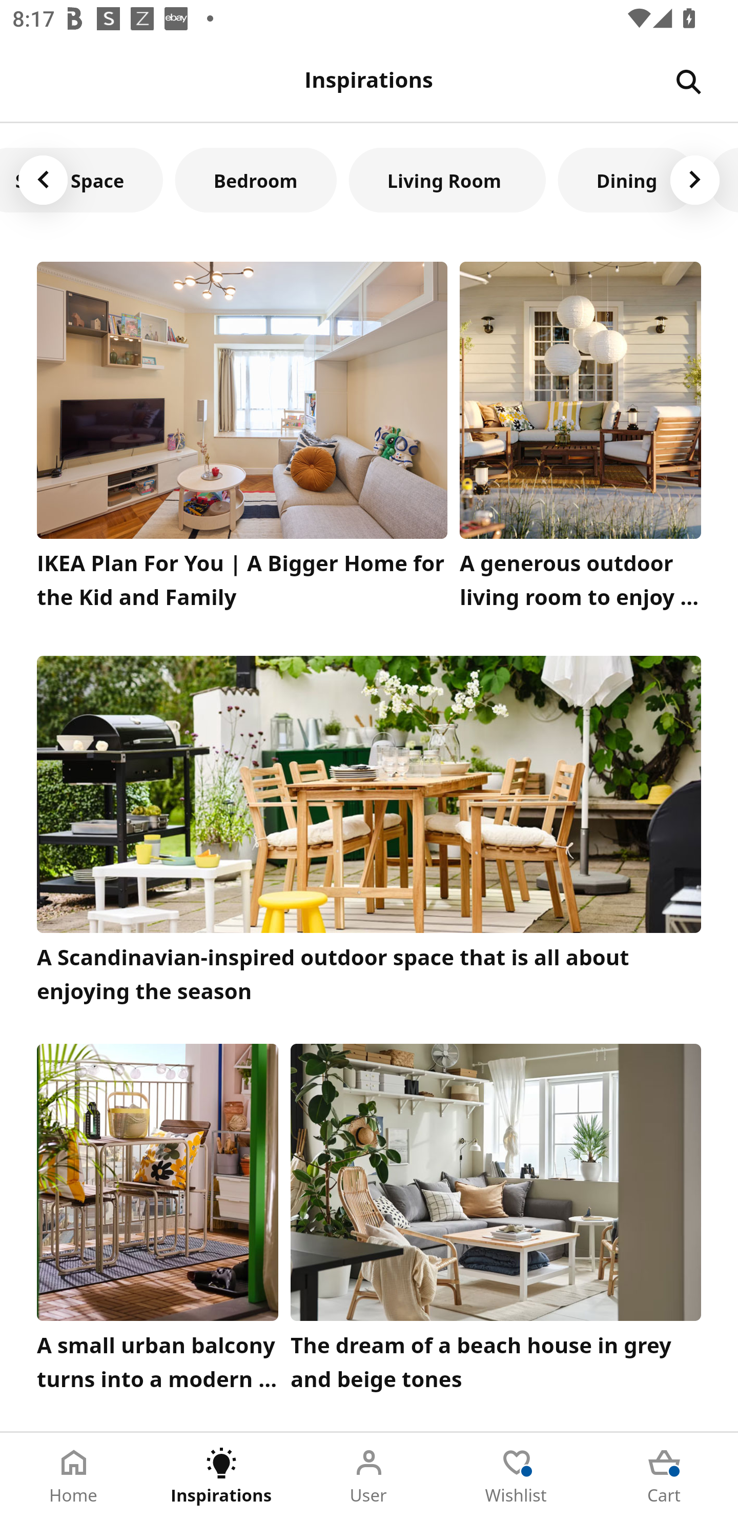  What do you see at coordinates (221, 1476) in the screenshot?
I see `Inspirations
Tab 2 of 5` at bounding box center [221, 1476].